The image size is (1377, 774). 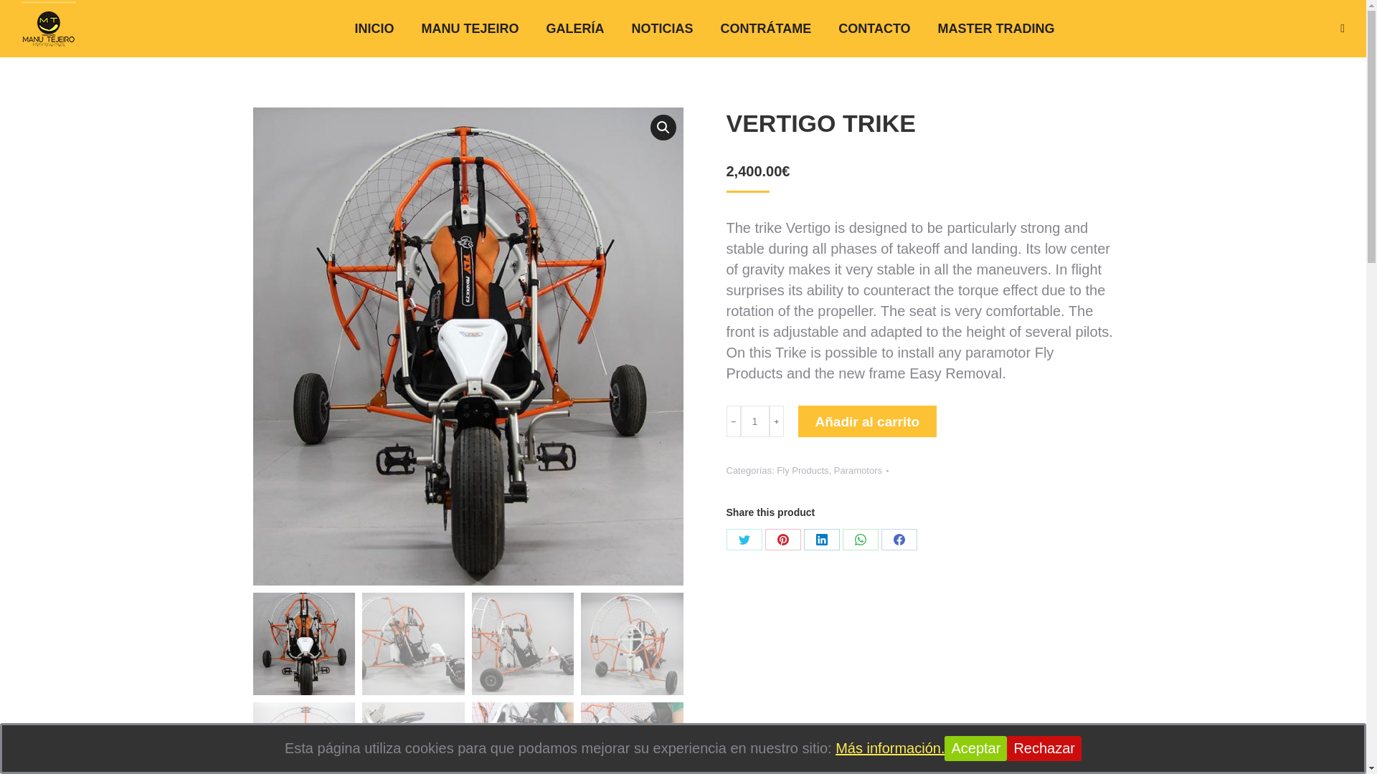 I want to click on Facebook, so click(x=899, y=539).